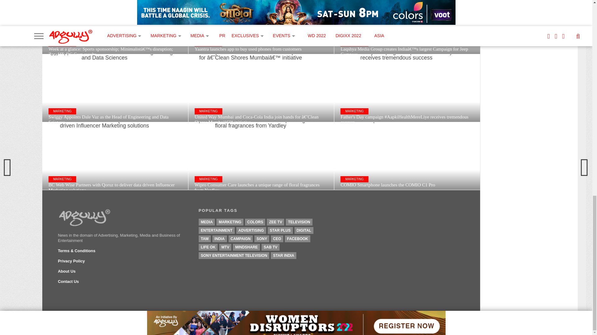 This screenshot has width=597, height=335. I want to click on Zee TV, so click(275, 222).